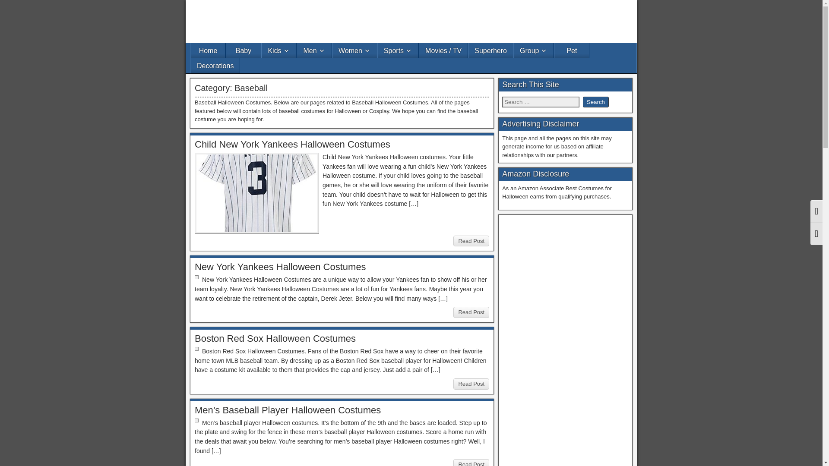 The image size is (829, 466). What do you see at coordinates (471, 312) in the screenshot?
I see `Read Post` at bounding box center [471, 312].